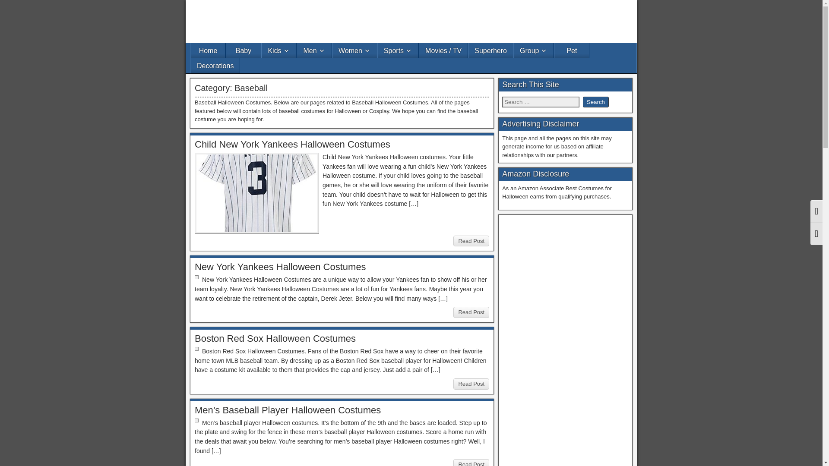 The image size is (829, 466). What do you see at coordinates (471, 312) in the screenshot?
I see `Read Post` at bounding box center [471, 312].